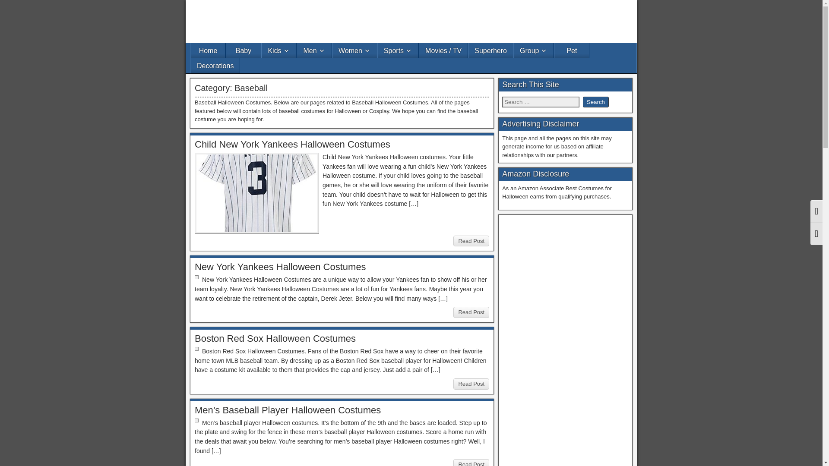 The image size is (829, 466). What do you see at coordinates (471, 312) in the screenshot?
I see `Read Post` at bounding box center [471, 312].